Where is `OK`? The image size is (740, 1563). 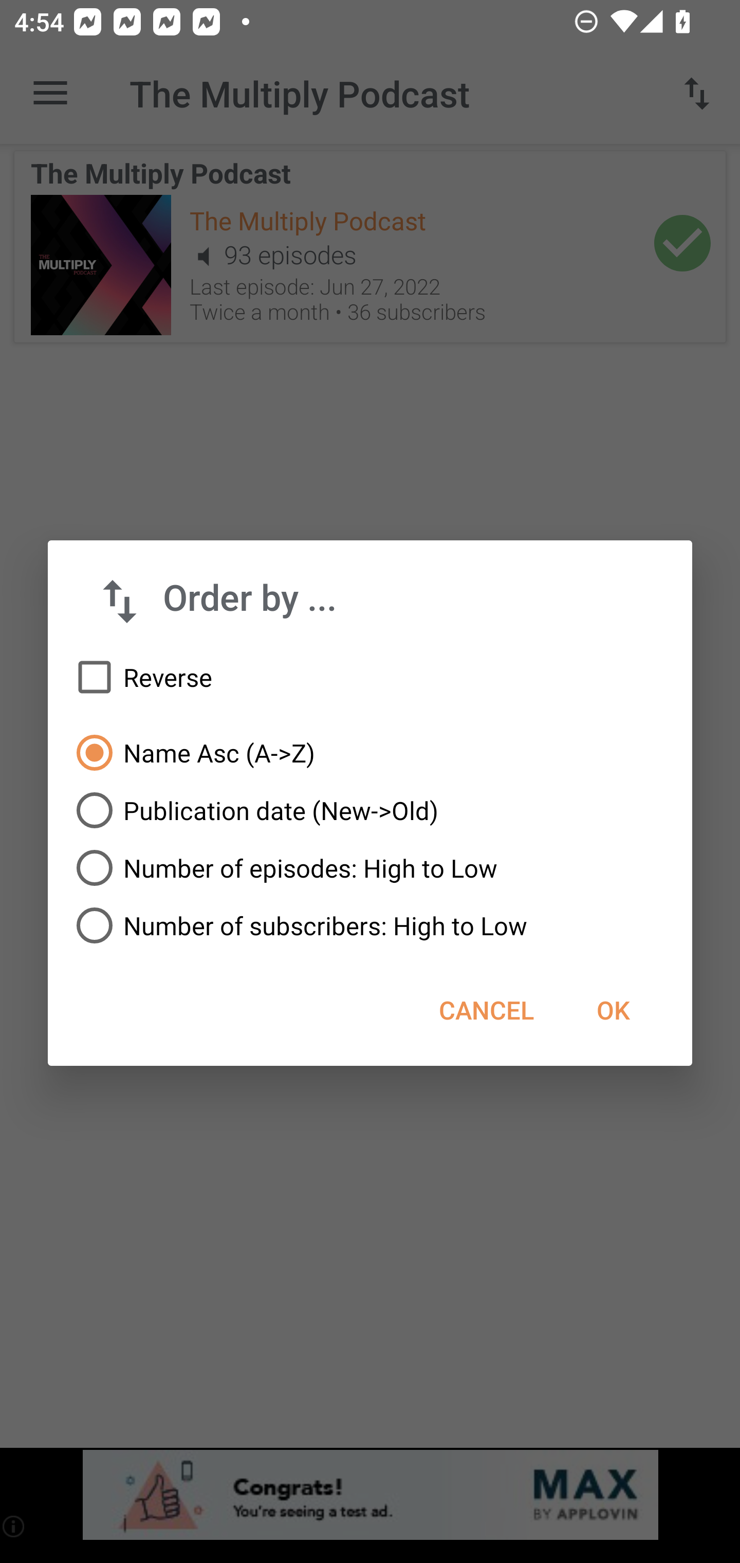
OK is located at coordinates (613, 1010).